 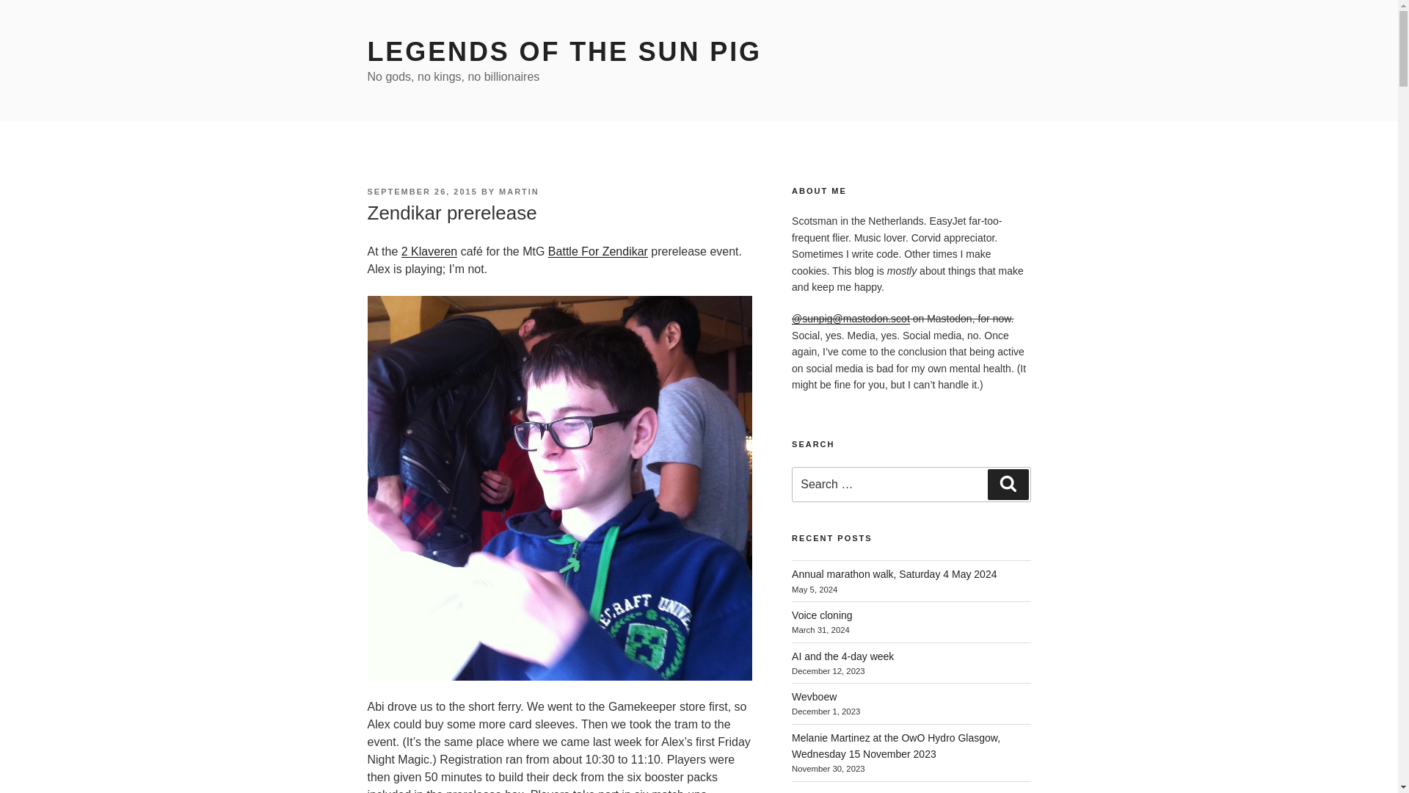 What do you see at coordinates (894, 574) in the screenshot?
I see `Annual marathon walk, Saturday 4 May 2024` at bounding box center [894, 574].